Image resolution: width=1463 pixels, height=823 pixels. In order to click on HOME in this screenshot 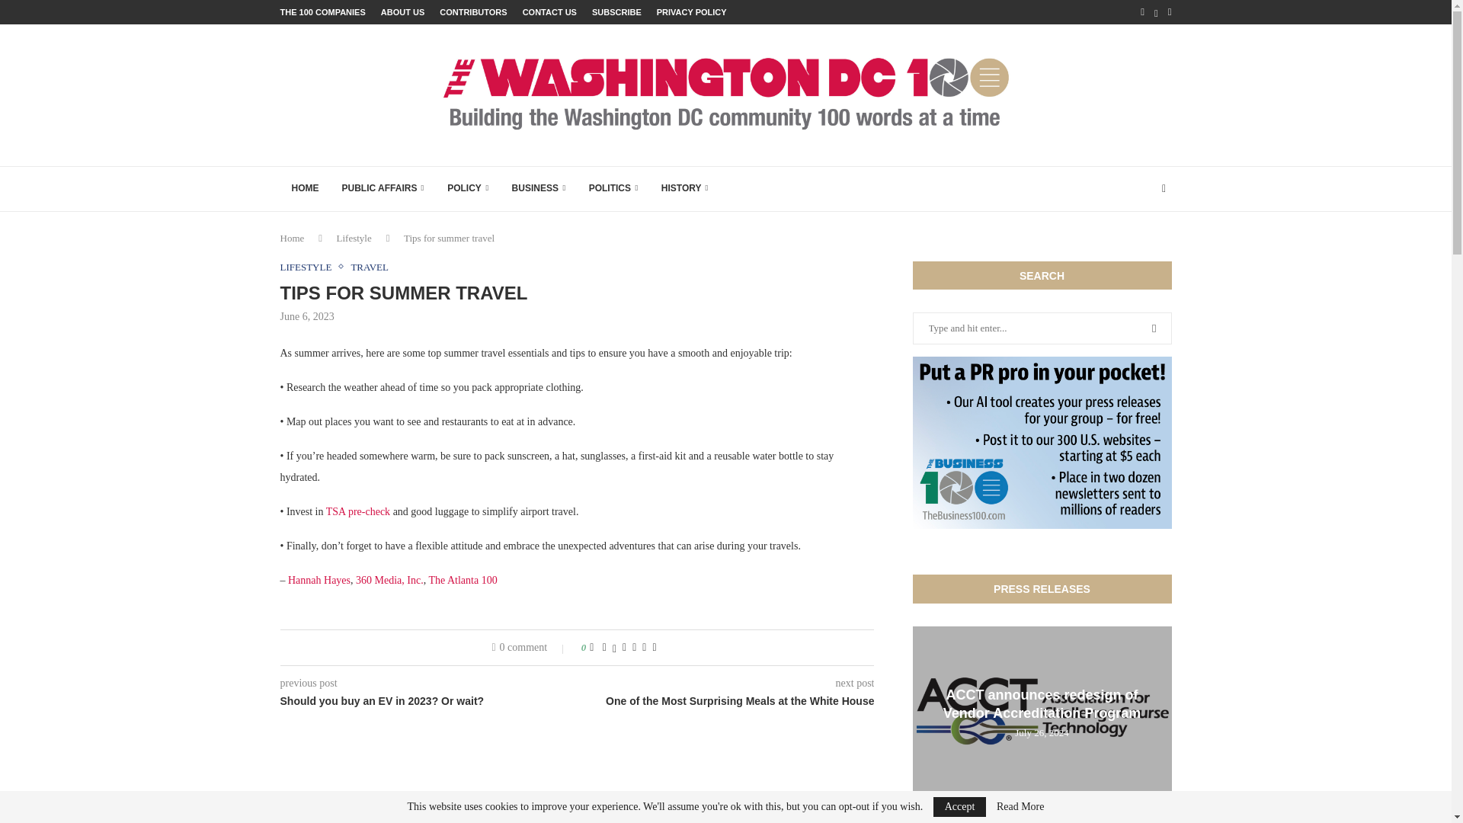, I will do `click(305, 189)`.